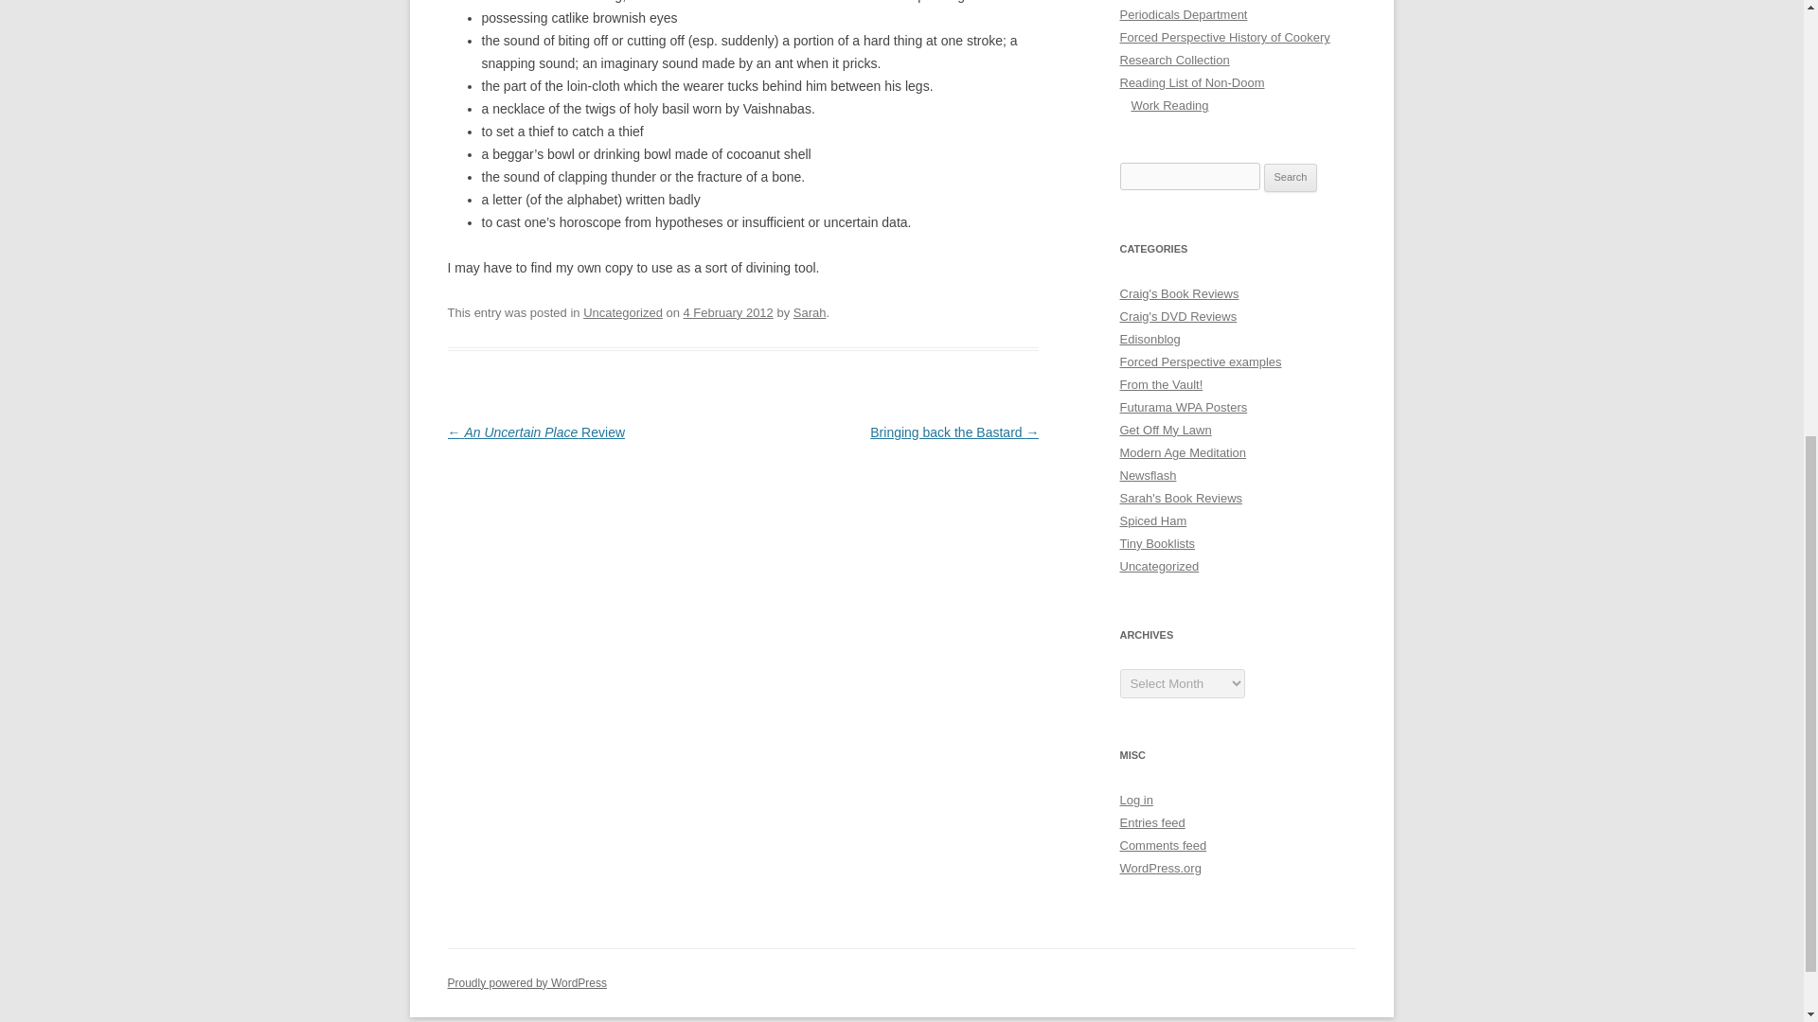 The image size is (1818, 1022). What do you see at coordinates (1148, 475) in the screenshot?
I see `Newsflash` at bounding box center [1148, 475].